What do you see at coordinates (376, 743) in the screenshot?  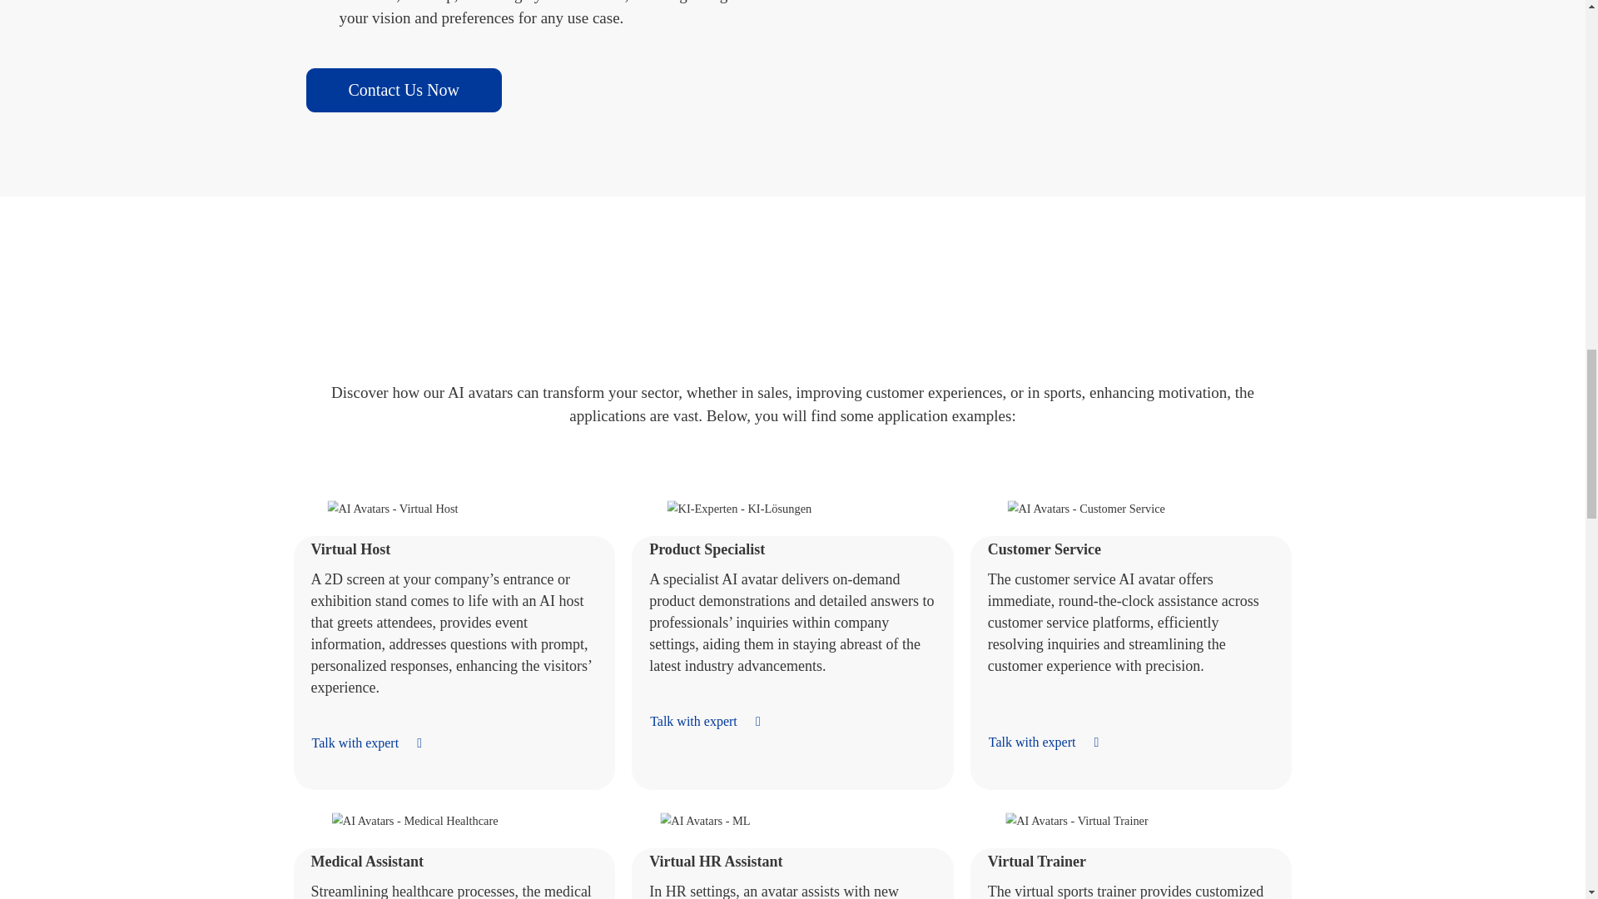 I see `Talk with expert` at bounding box center [376, 743].